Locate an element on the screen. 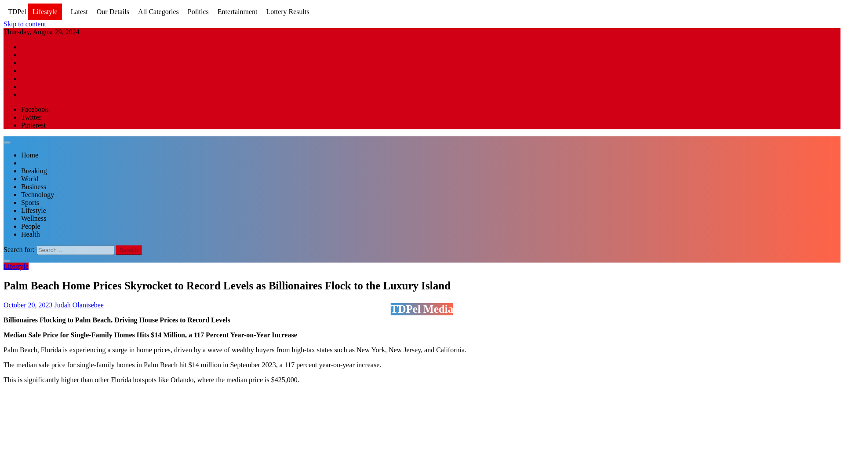 This screenshot has width=844, height=475. Facebook is located at coordinates (34, 109).